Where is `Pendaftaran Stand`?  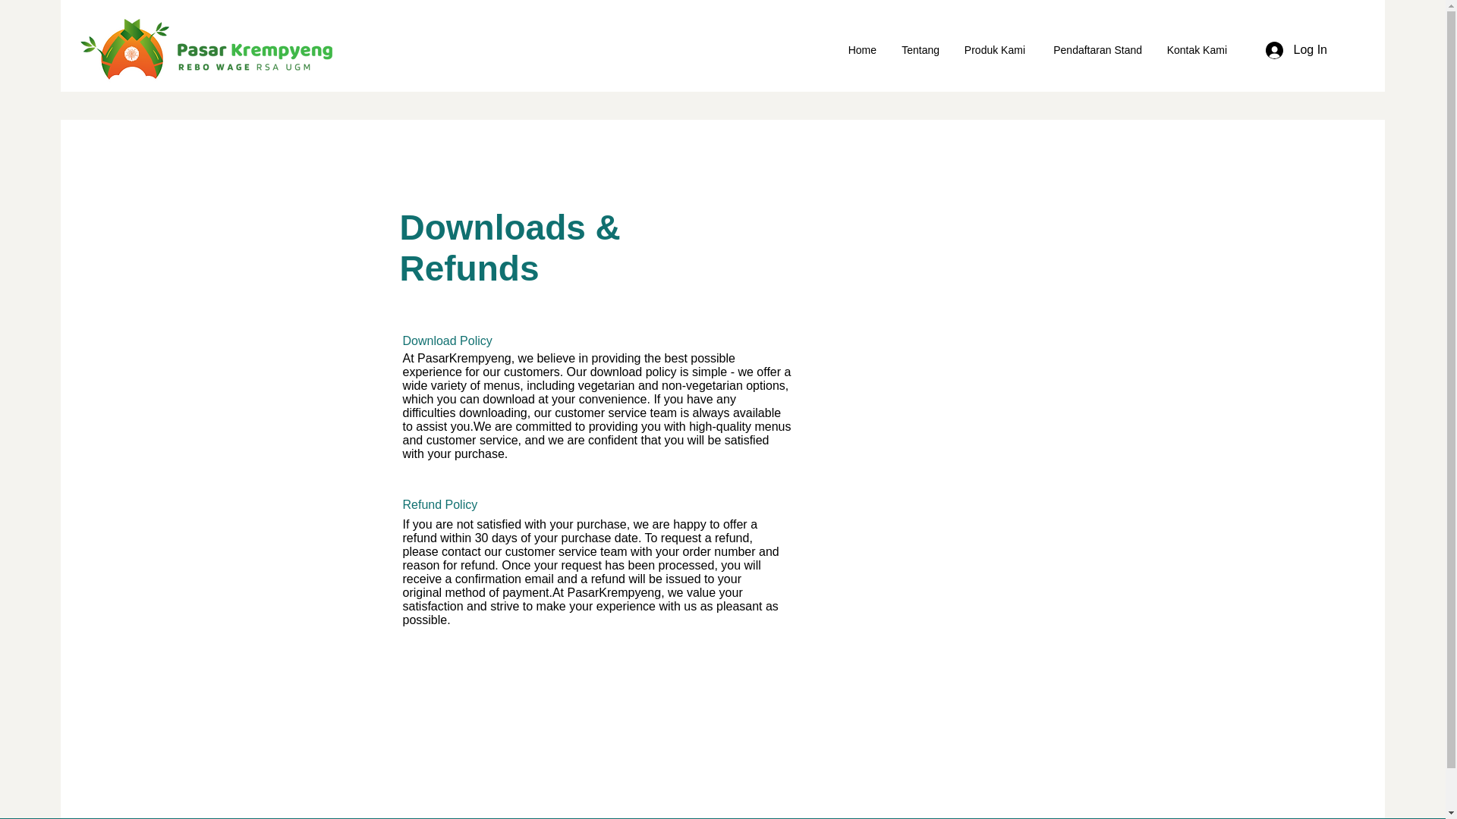
Pendaftaran Stand is located at coordinates (1094, 50).